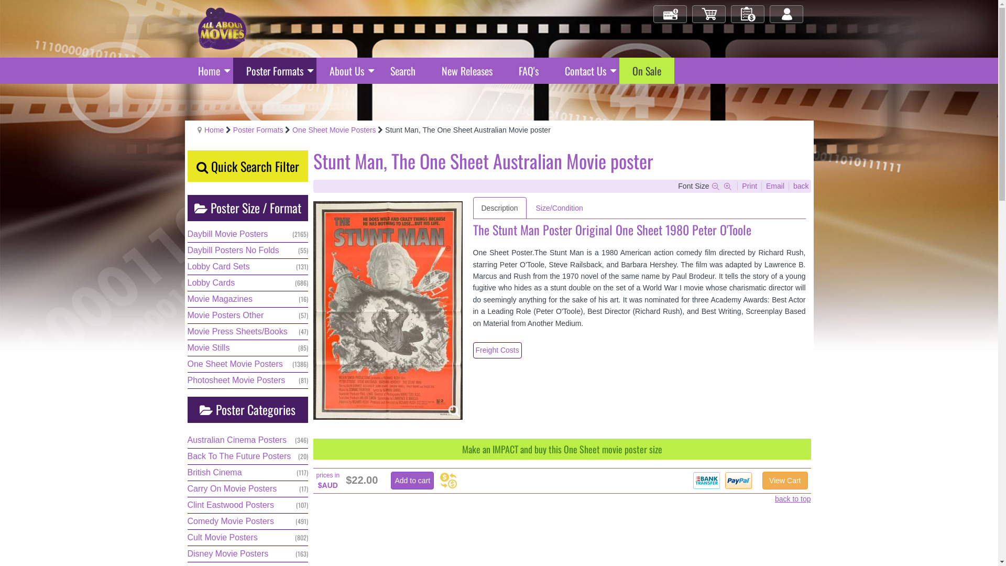  I want to click on Freight Costs, so click(497, 350).